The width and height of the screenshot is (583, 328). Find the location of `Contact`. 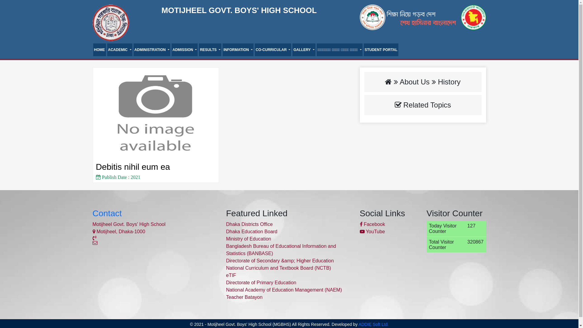

Contact is located at coordinates (107, 213).